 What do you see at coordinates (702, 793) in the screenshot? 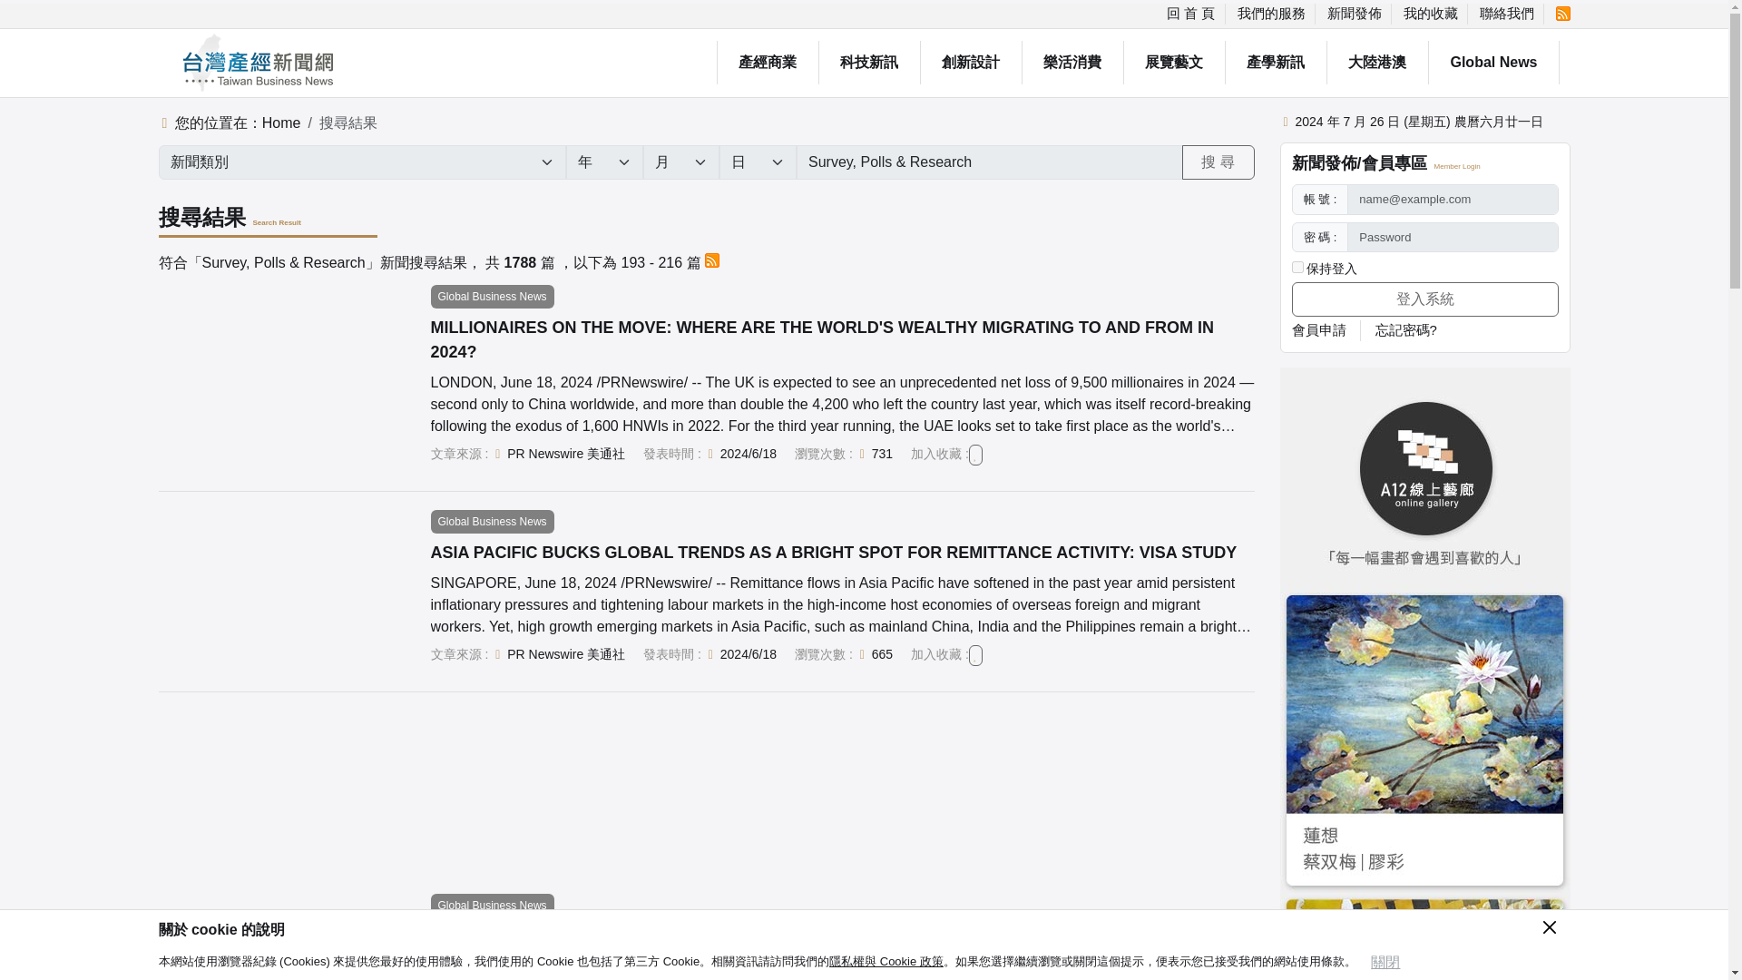
I see `Advertisement` at bounding box center [702, 793].